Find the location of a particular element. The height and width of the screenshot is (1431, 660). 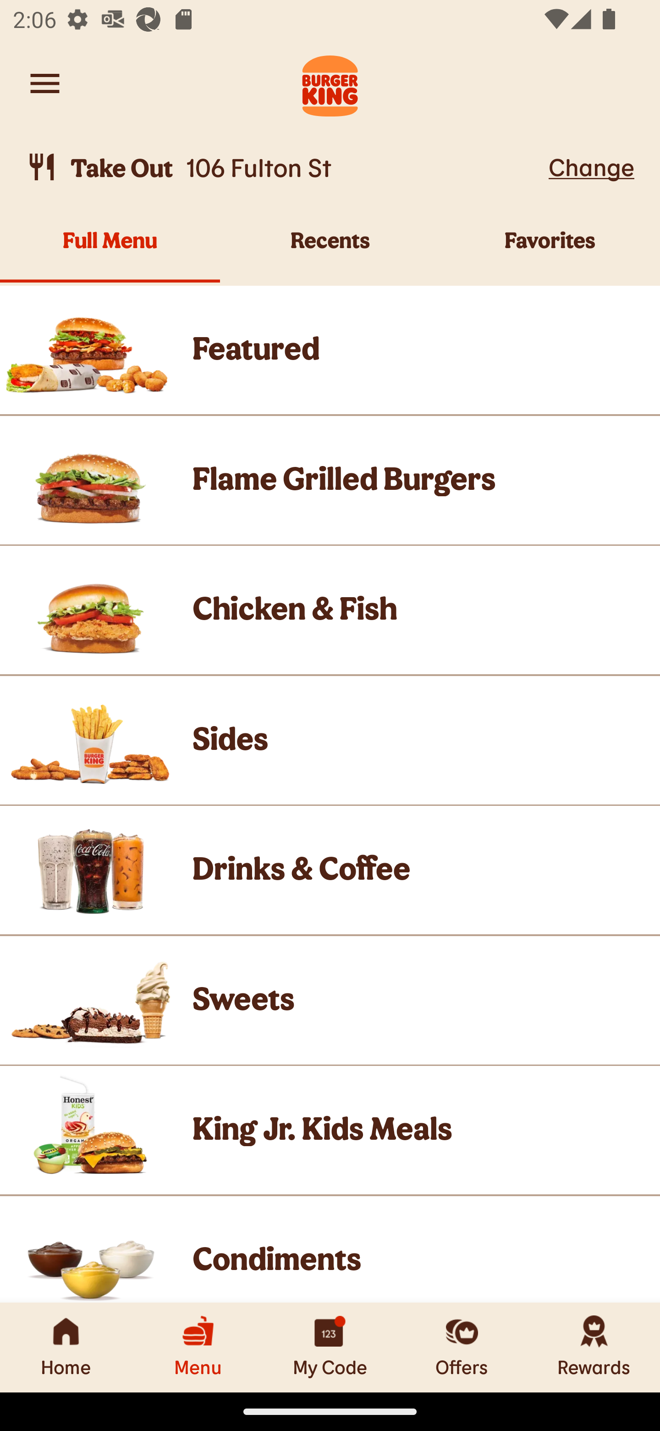

Home is located at coordinates (66, 1347).